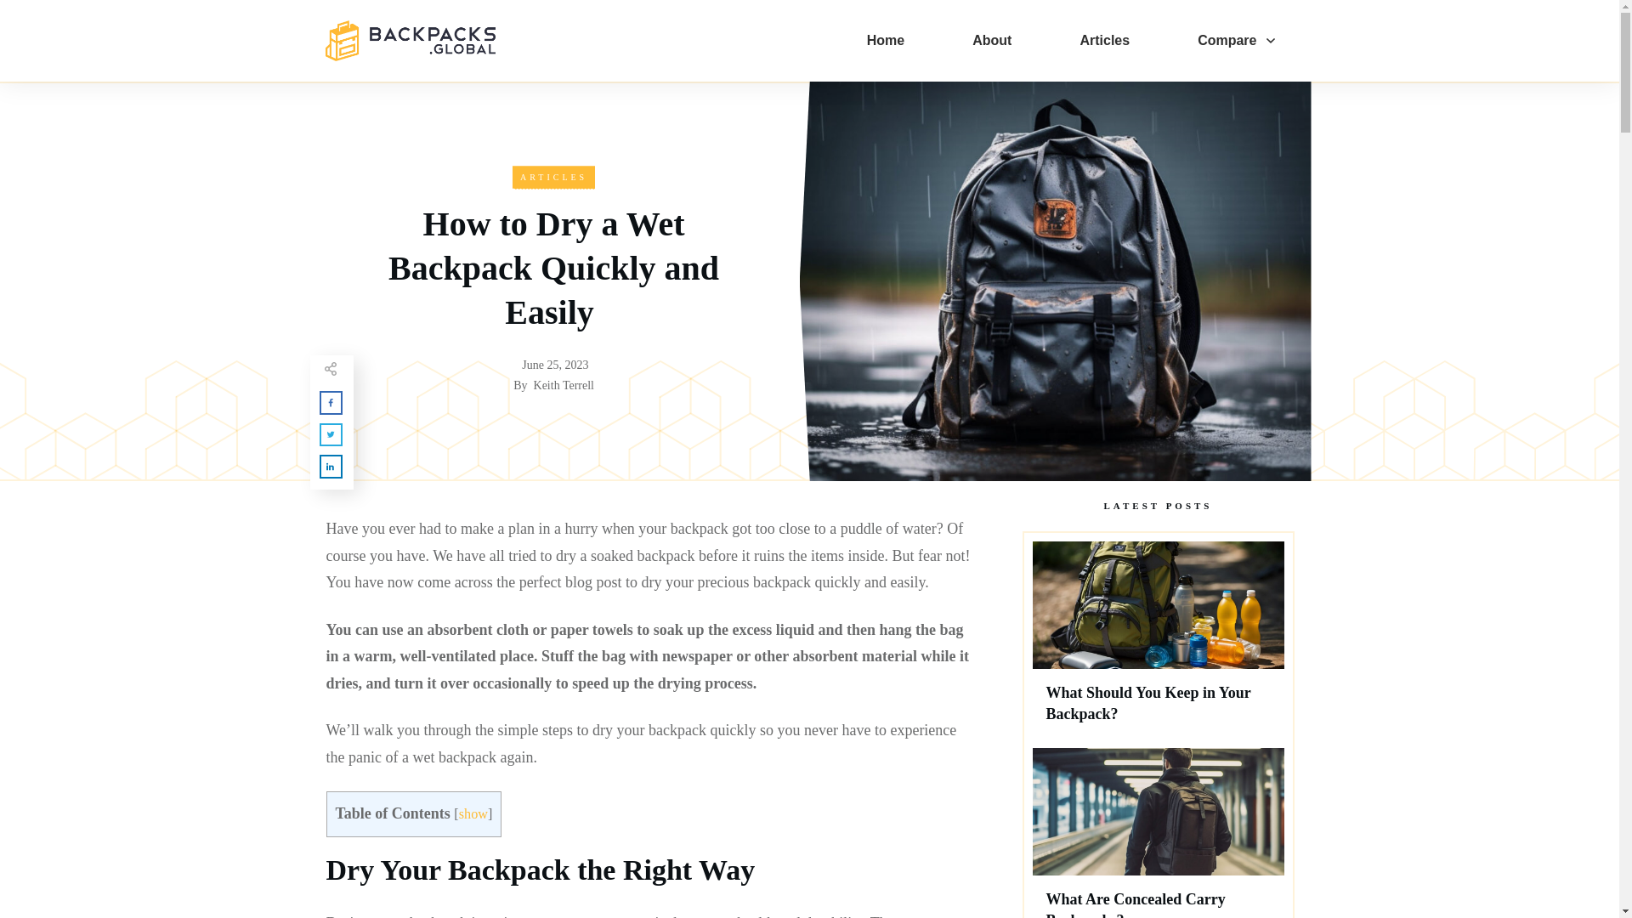 The image size is (1632, 918). Describe the element at coordinates (554, 177) in the screenshot. I see `ARTICLES` at that location.